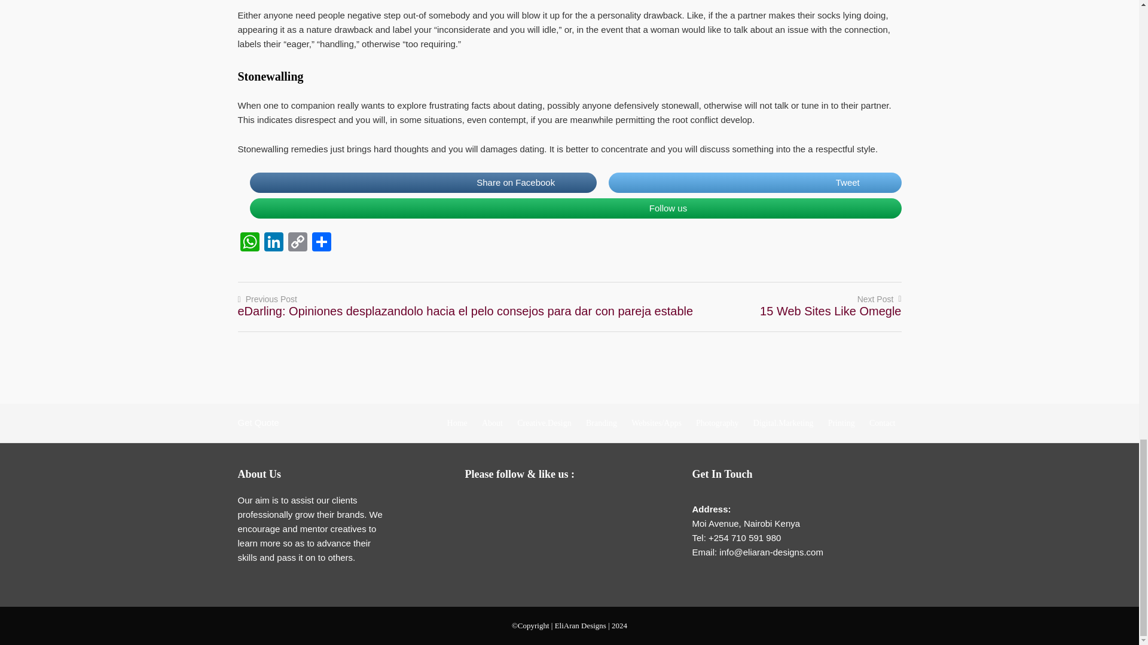 This screenshot has width=1148, height=645. I want to click on Follow by Email, so click(478, 504).